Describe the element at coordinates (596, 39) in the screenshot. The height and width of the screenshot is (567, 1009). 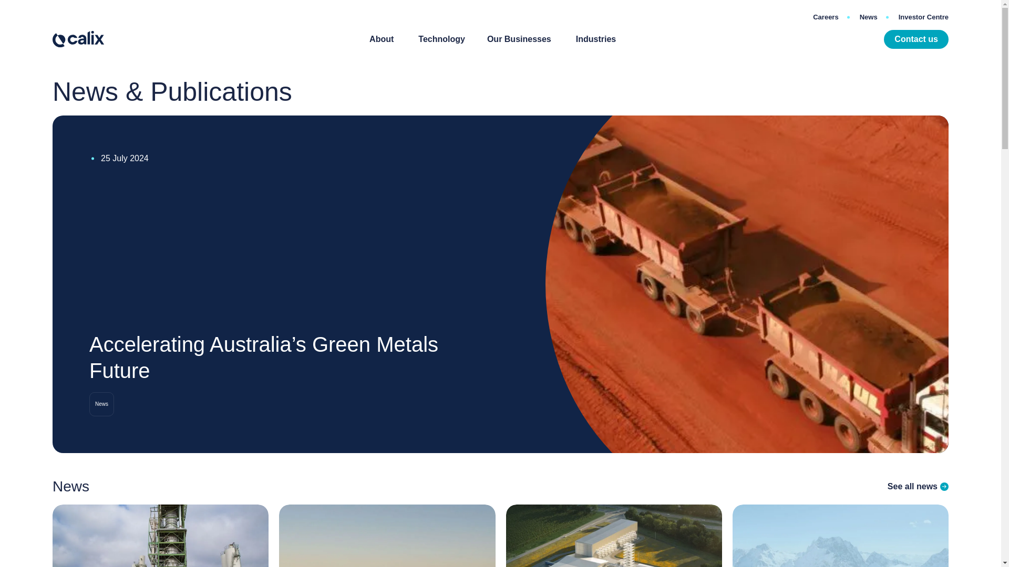
I see `Industries` at that location.